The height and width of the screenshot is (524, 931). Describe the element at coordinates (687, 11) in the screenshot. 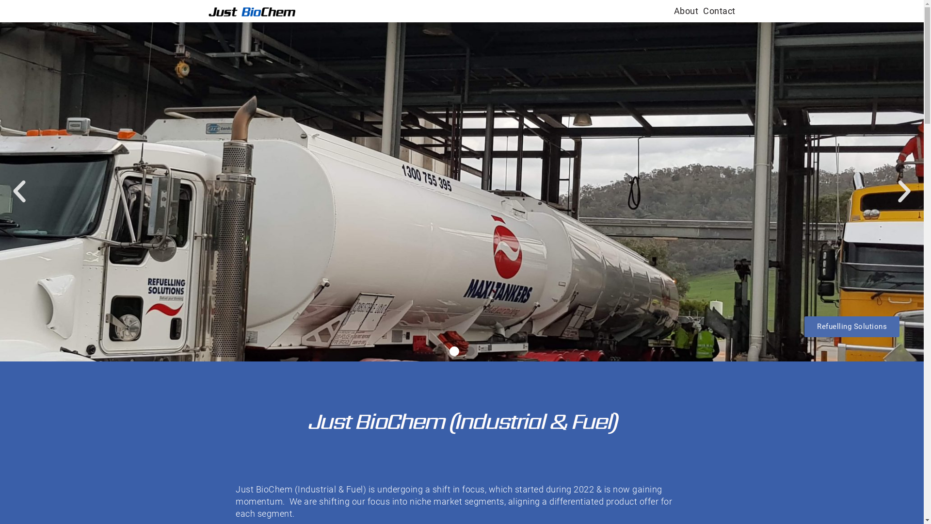

I see `About` at that location.